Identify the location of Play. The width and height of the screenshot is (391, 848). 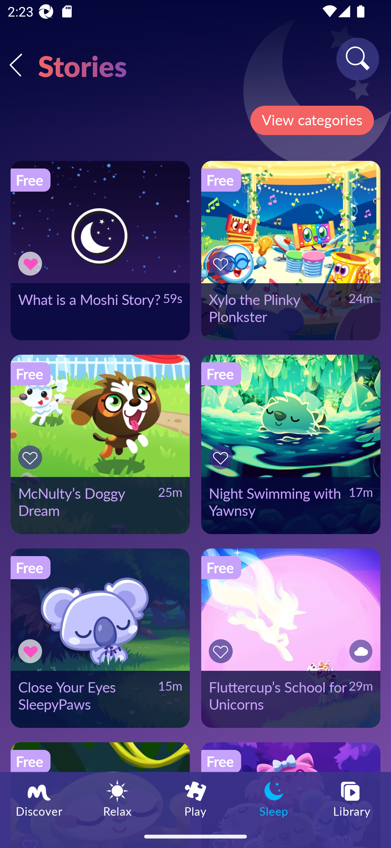
(195, 798).